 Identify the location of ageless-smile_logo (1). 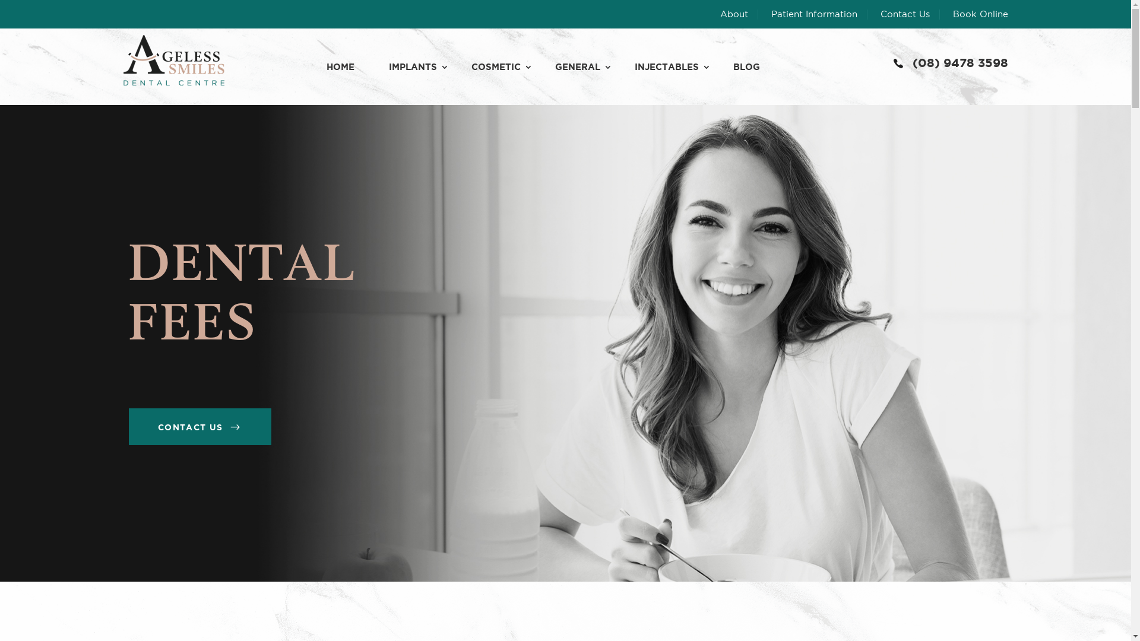
(174, 61).